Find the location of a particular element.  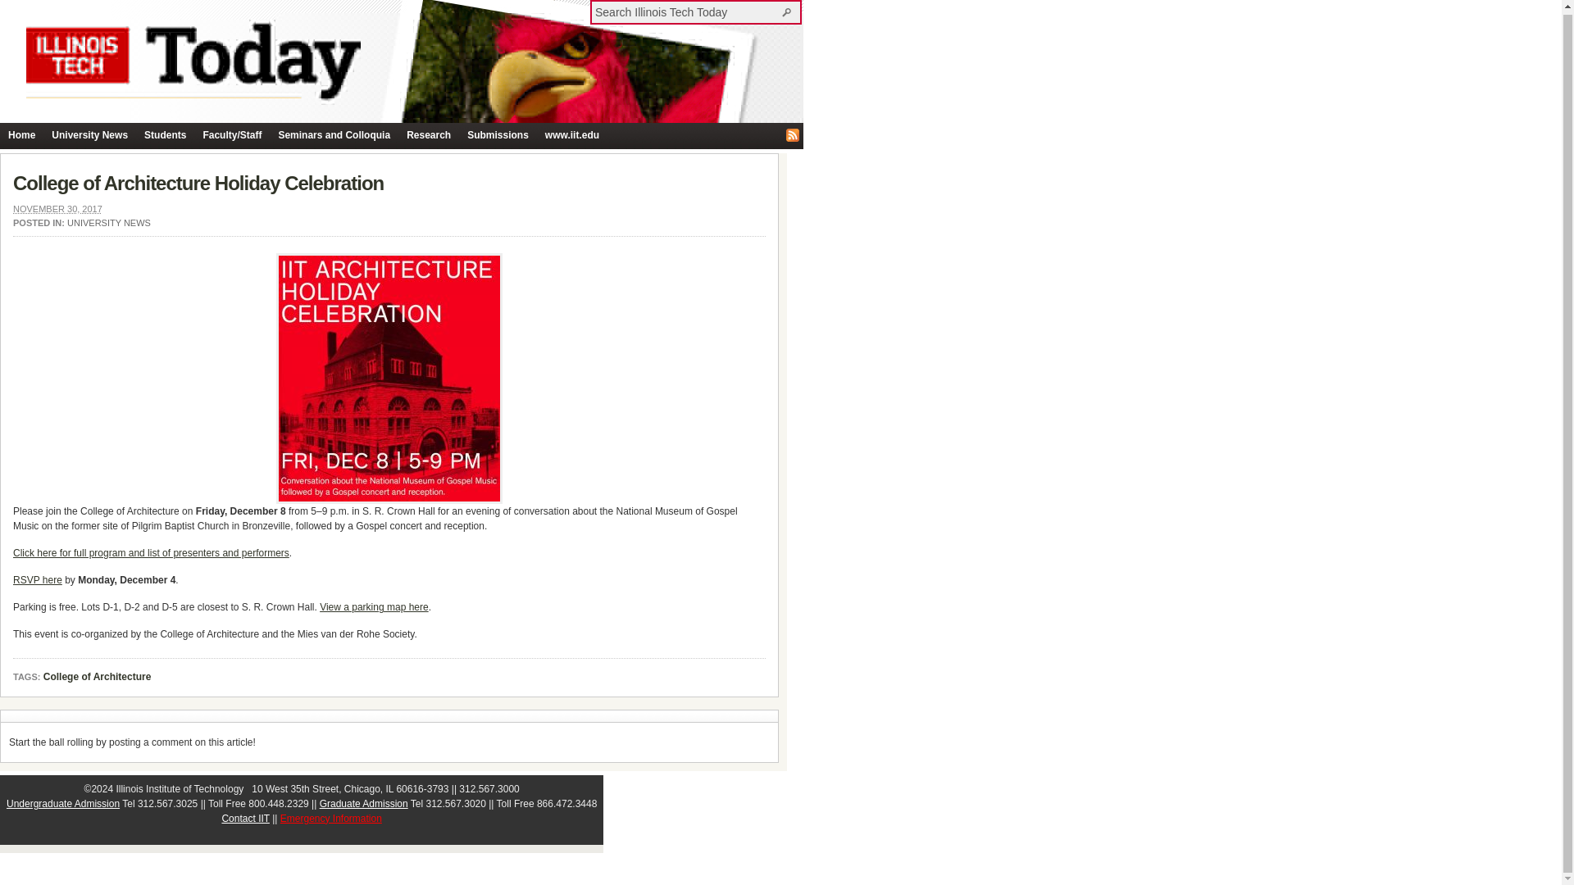

University News is located at coordinates (89, 136).